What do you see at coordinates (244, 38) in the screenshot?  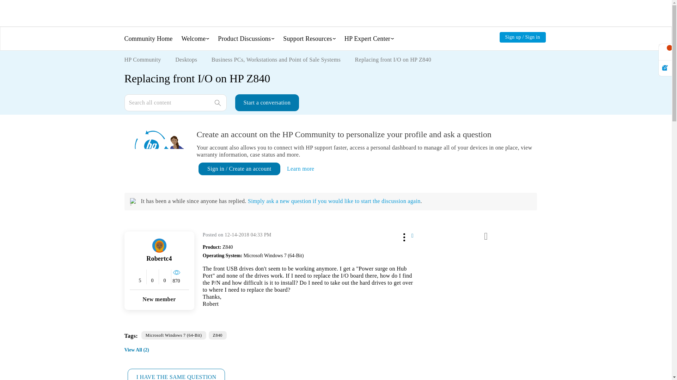 I see `Product Discussions` at bounding box center [244, 38].